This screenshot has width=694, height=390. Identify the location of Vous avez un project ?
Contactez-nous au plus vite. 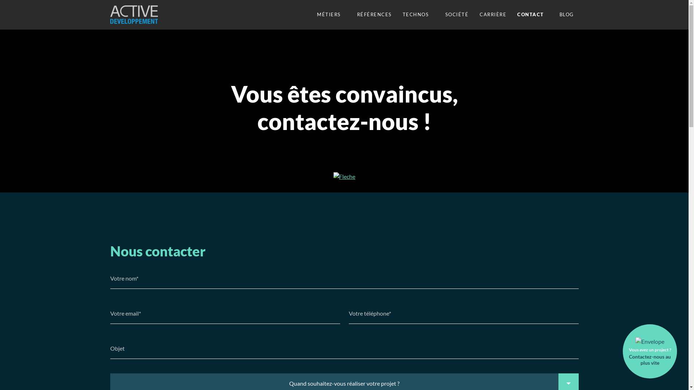
(650, 351).